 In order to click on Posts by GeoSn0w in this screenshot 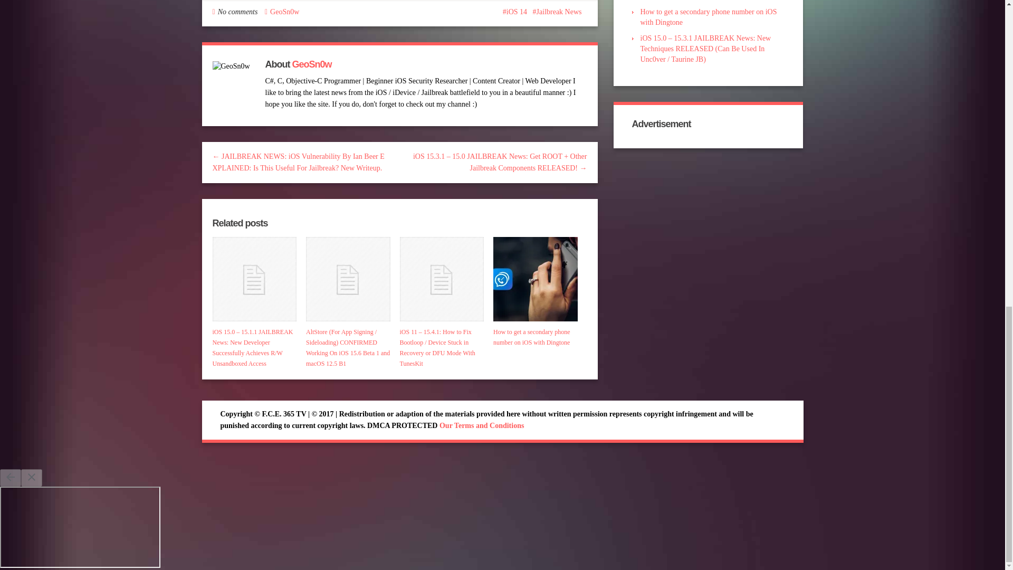, I will do `click(284, 12)`.